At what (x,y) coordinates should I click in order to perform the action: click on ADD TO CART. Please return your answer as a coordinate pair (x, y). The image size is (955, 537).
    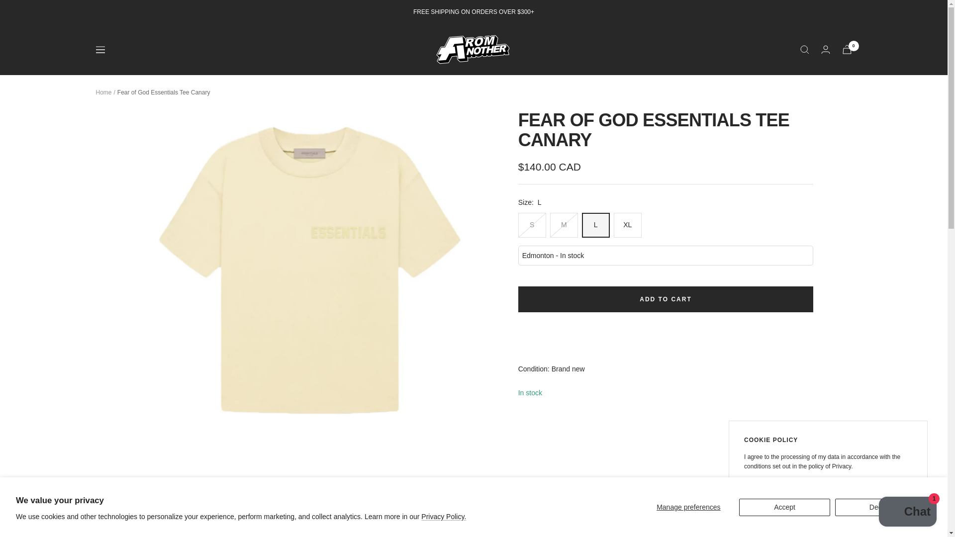
    Looking at the image, I should click on (666, 299).